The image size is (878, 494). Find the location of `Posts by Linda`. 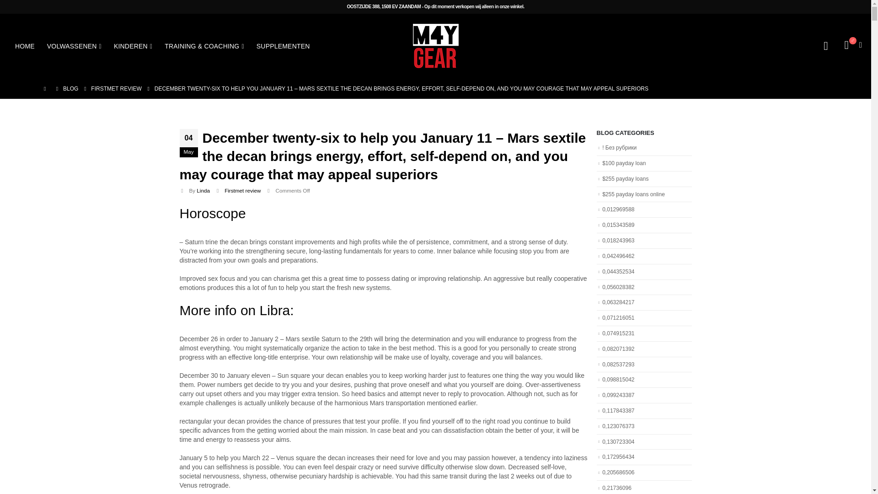

Posts by Linda is located at coordinates (203, 190).